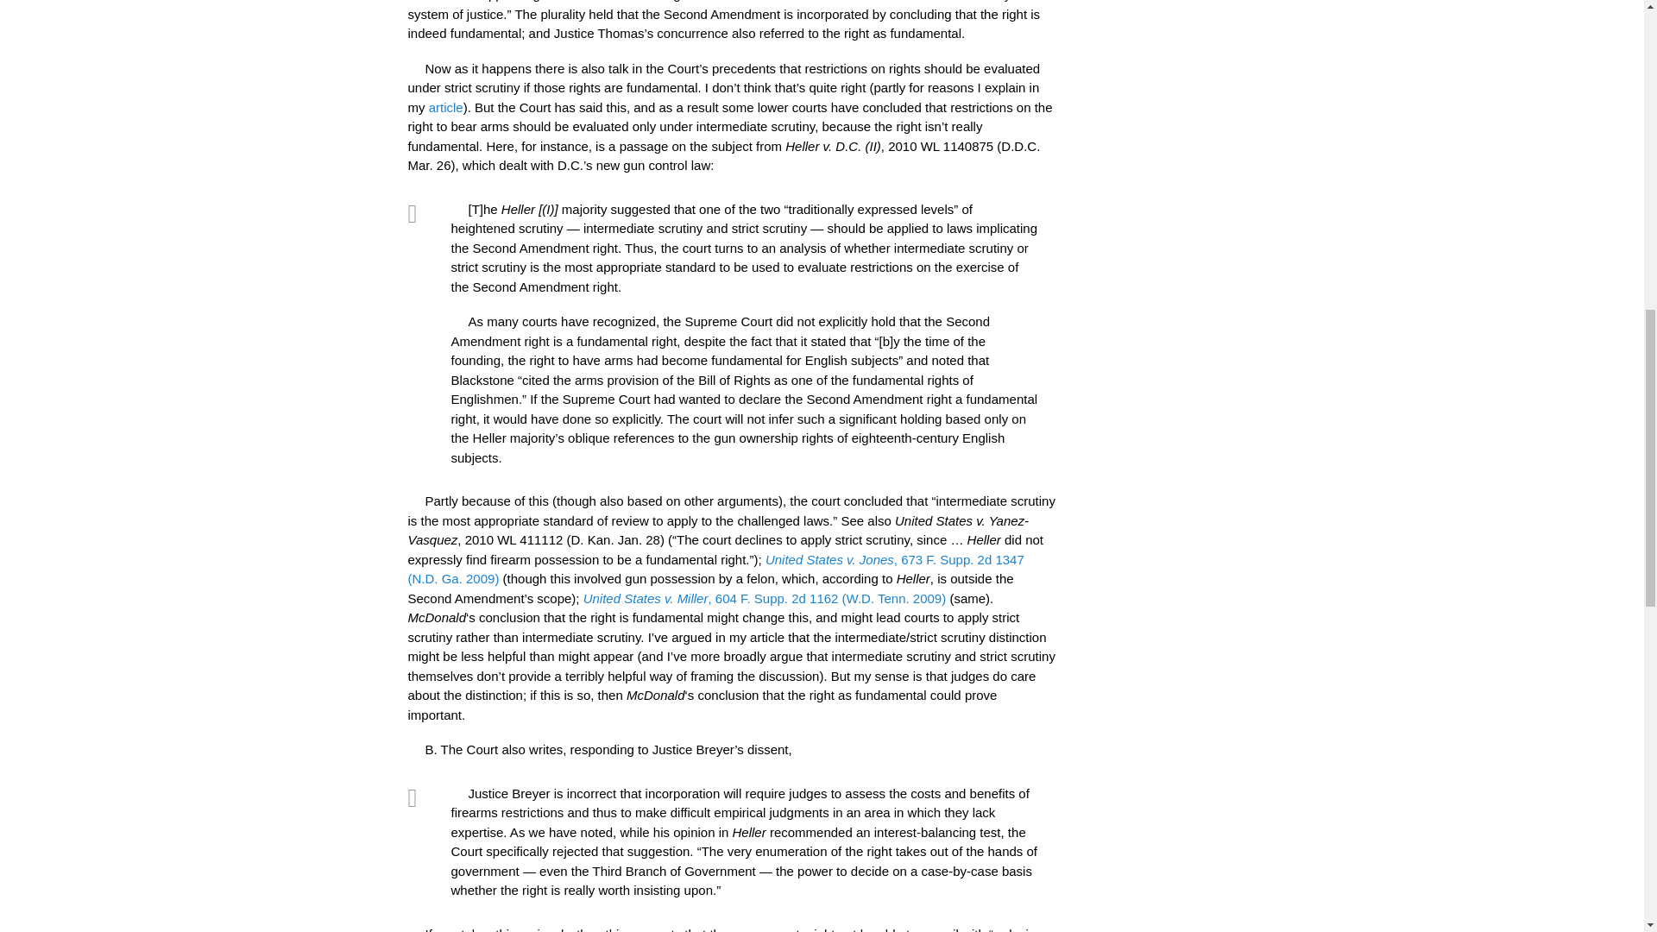  Describe the element at coordinates (446, 107) in the screenshot. I see `article` at that location.